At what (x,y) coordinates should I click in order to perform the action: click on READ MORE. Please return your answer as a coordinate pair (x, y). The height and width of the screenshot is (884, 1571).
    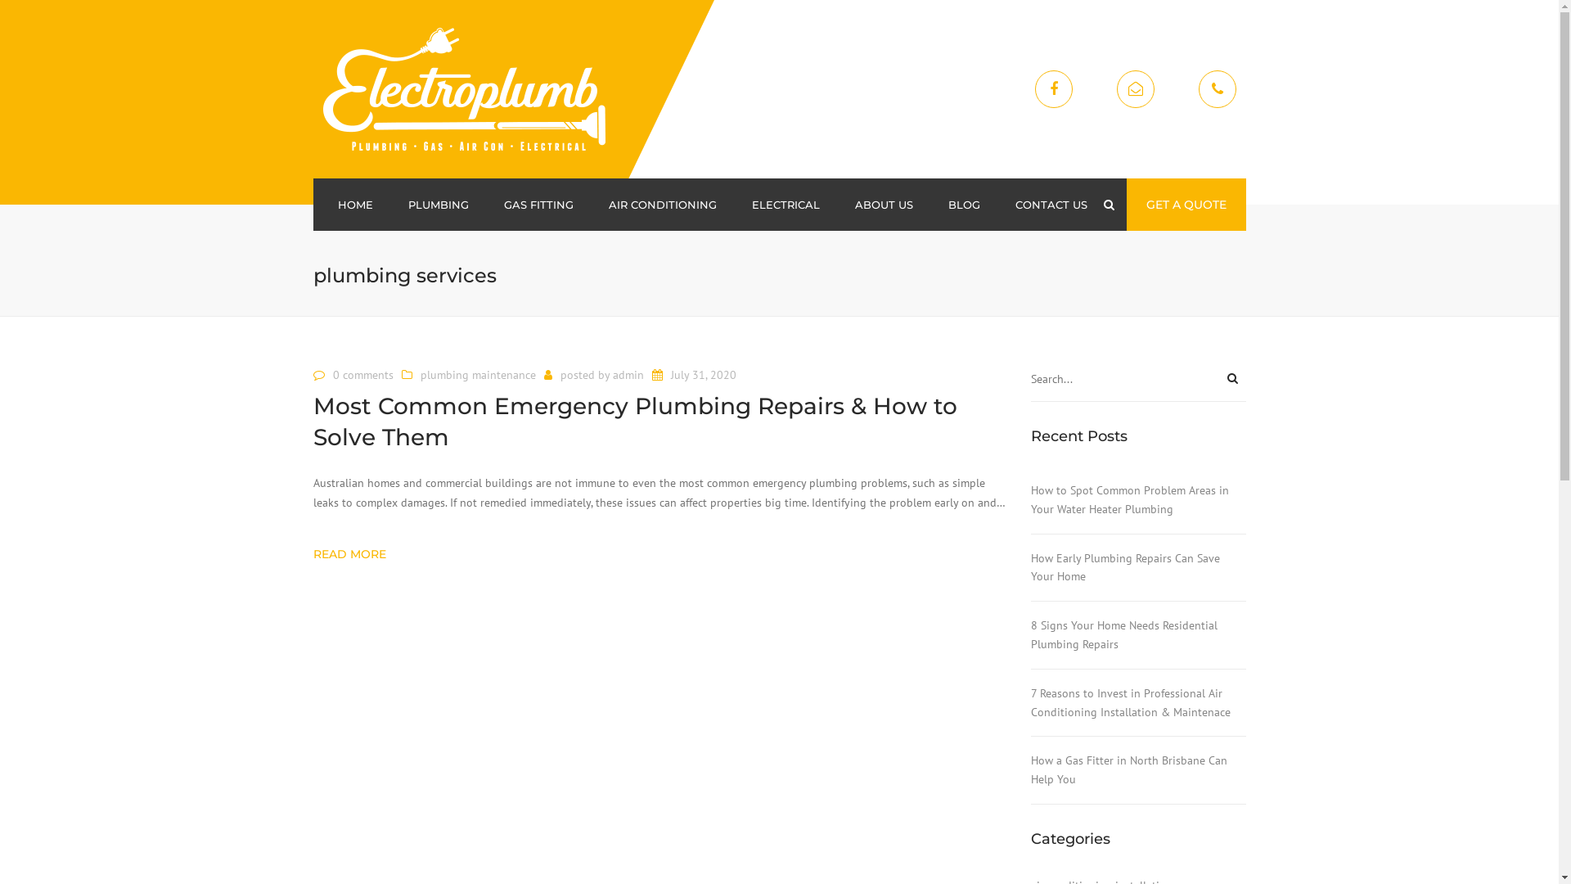
    Looking at the image, I should click on (356, 555).